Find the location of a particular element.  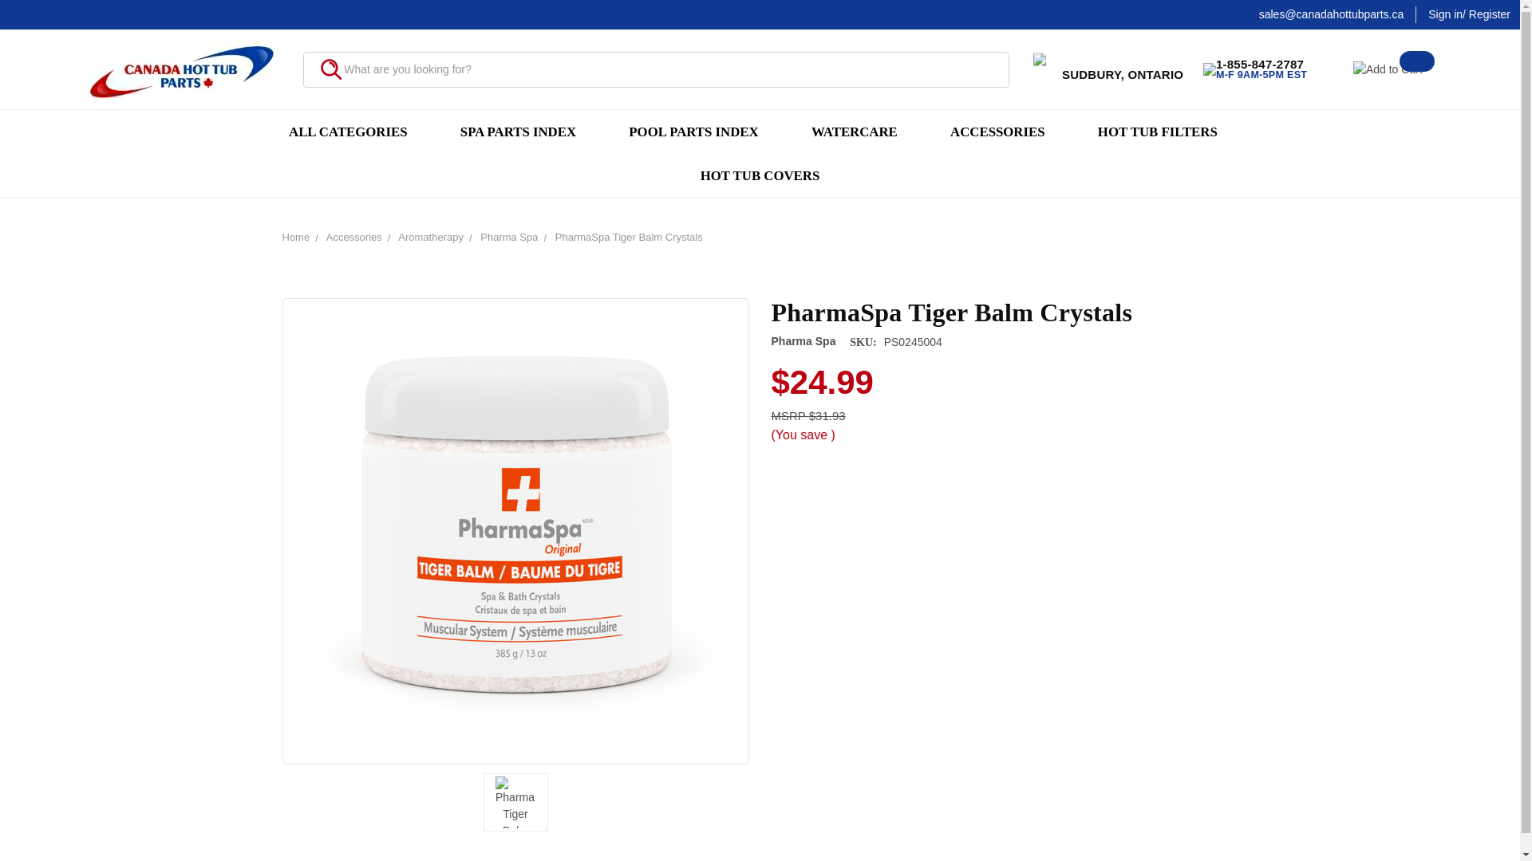

ALL CATEGORIES is located at coordinates (525, 132).